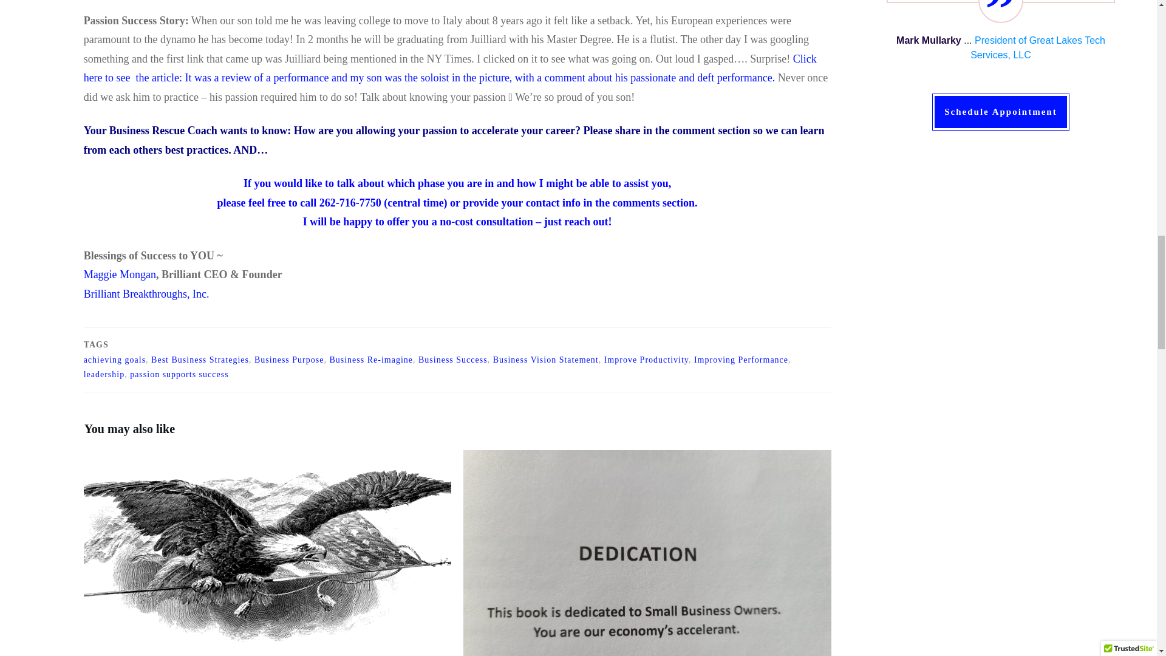 This screenshot has width=1166, height=656. I want to click on Business Success, so click(453, 360).